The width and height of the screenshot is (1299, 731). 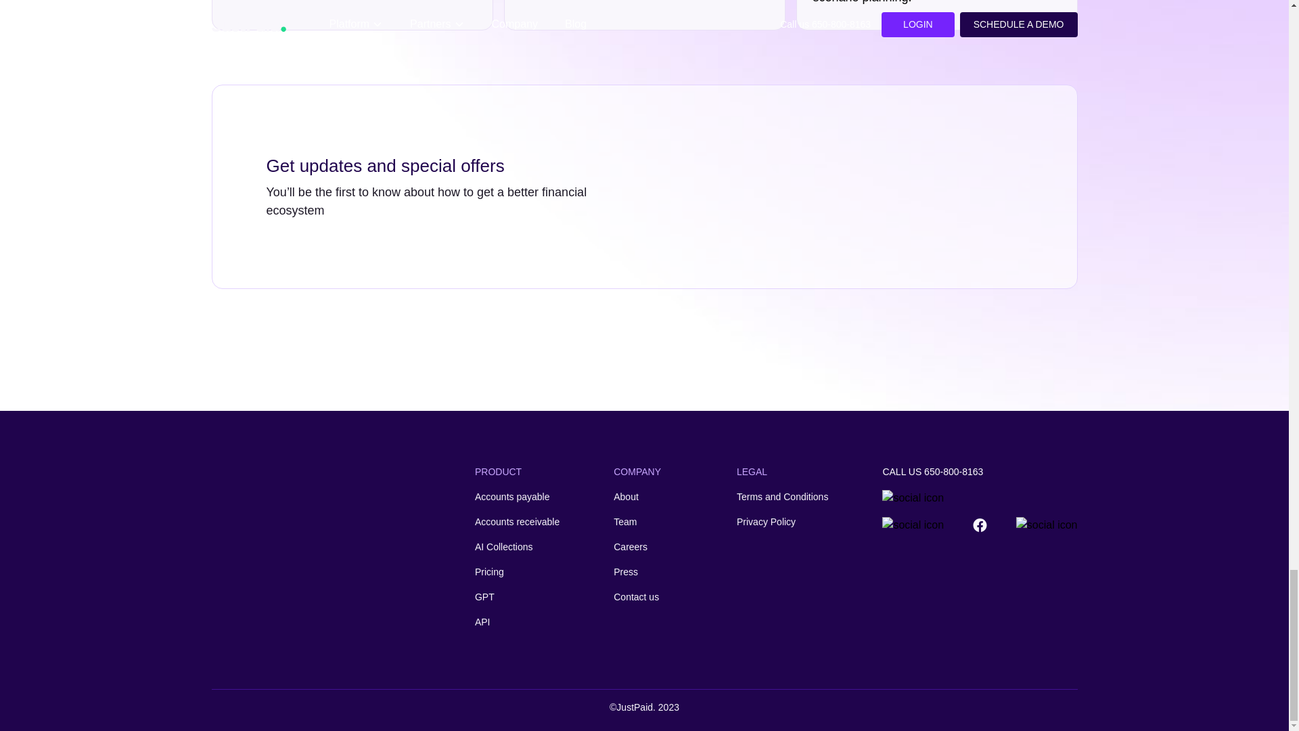 What do you see at coordinates (637, 597) in the screenshot?
I see `Contact us` at bounding box center [637, 597].